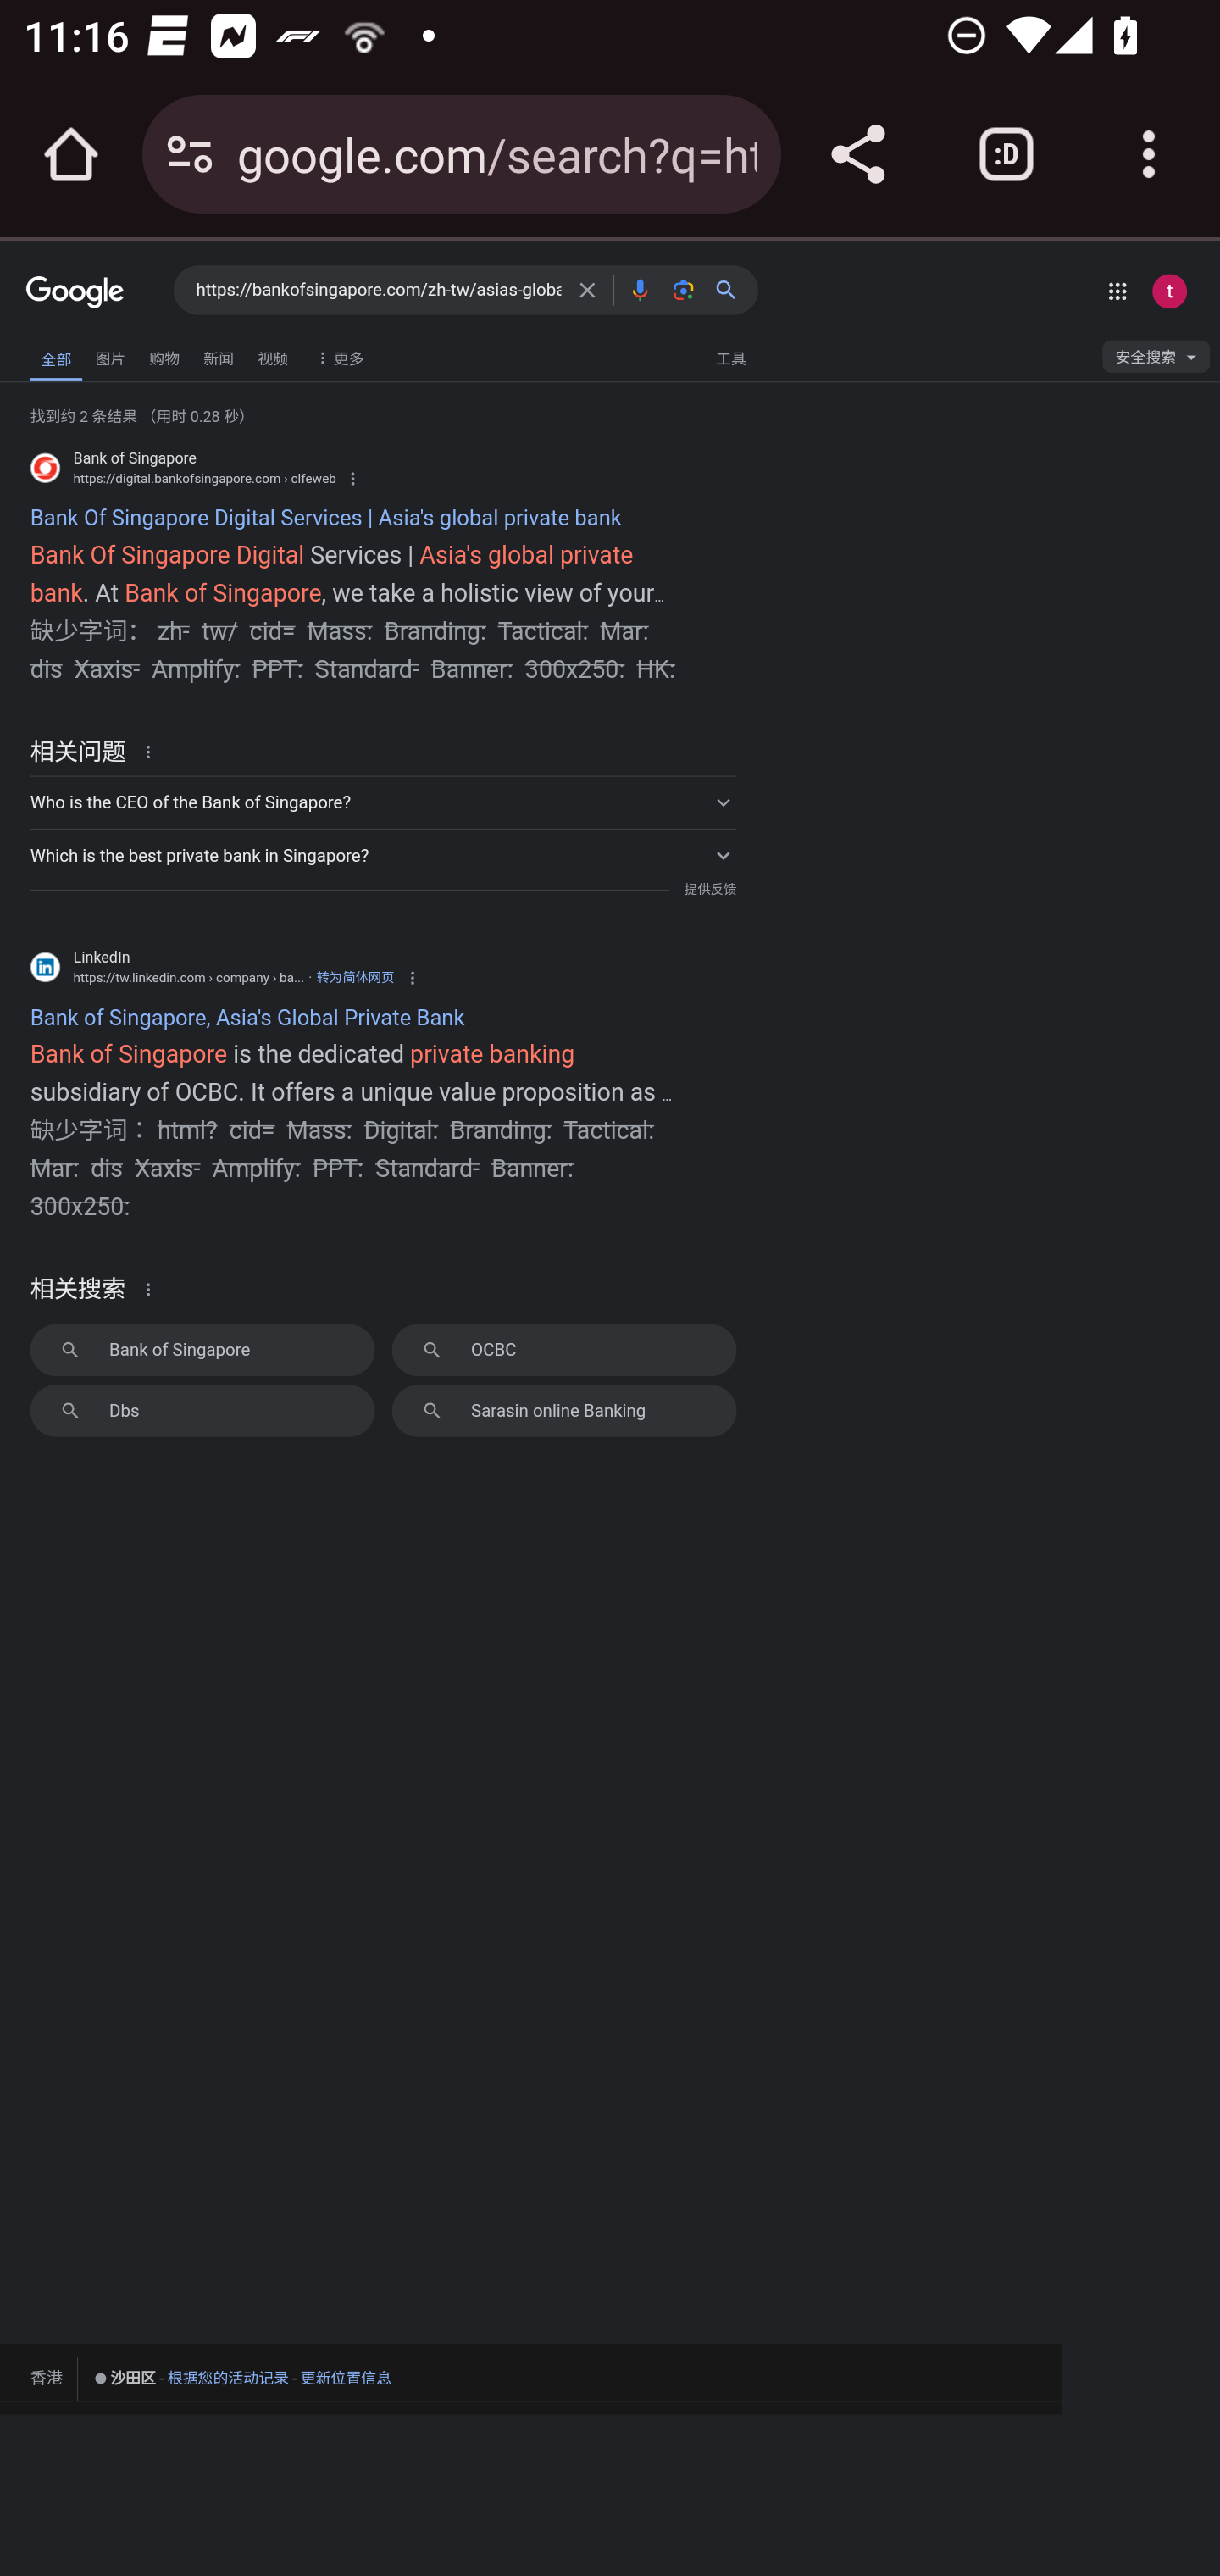  What do you see at coordinates (219, 355) in the screenshot?
I see `新闻` at bounding box center [219, 355].